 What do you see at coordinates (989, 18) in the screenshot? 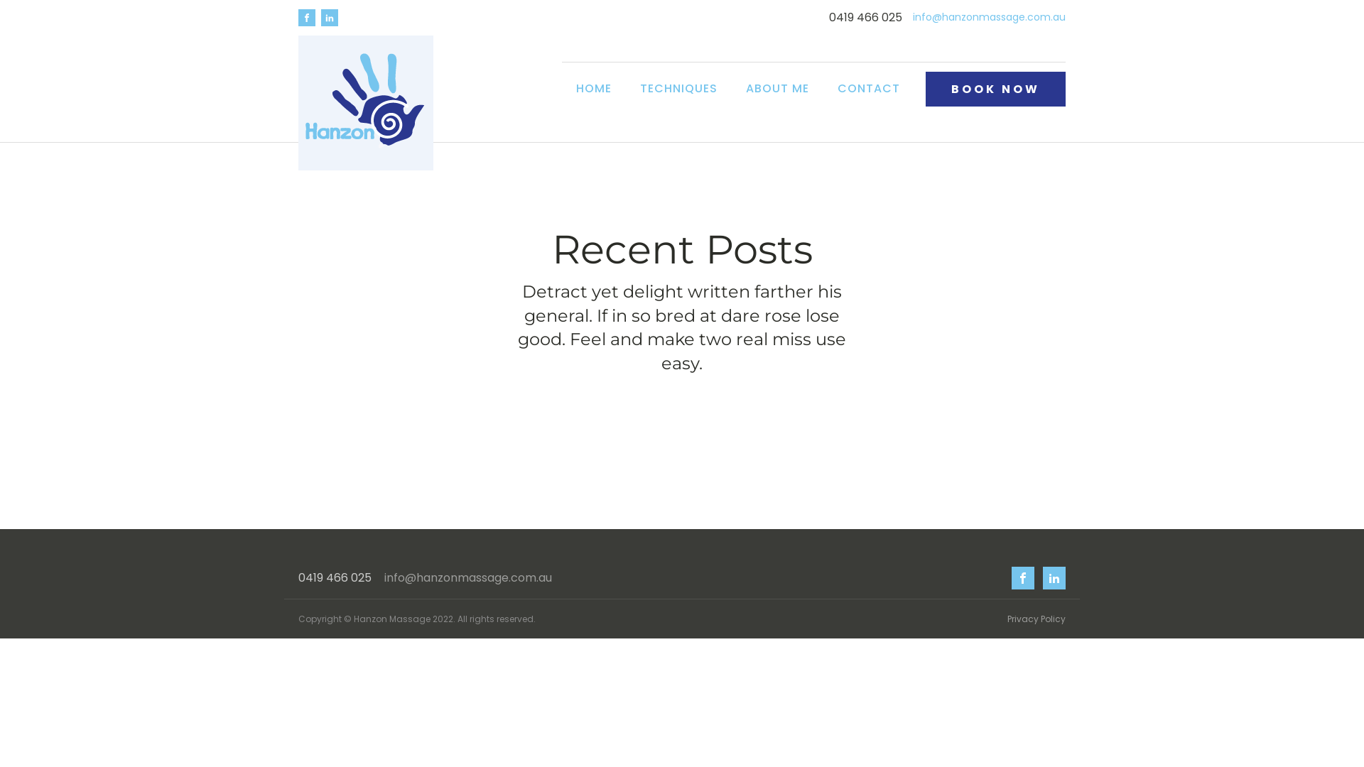
I see `info@hanzonmassage.com.au` at bounding box center [989, 18].